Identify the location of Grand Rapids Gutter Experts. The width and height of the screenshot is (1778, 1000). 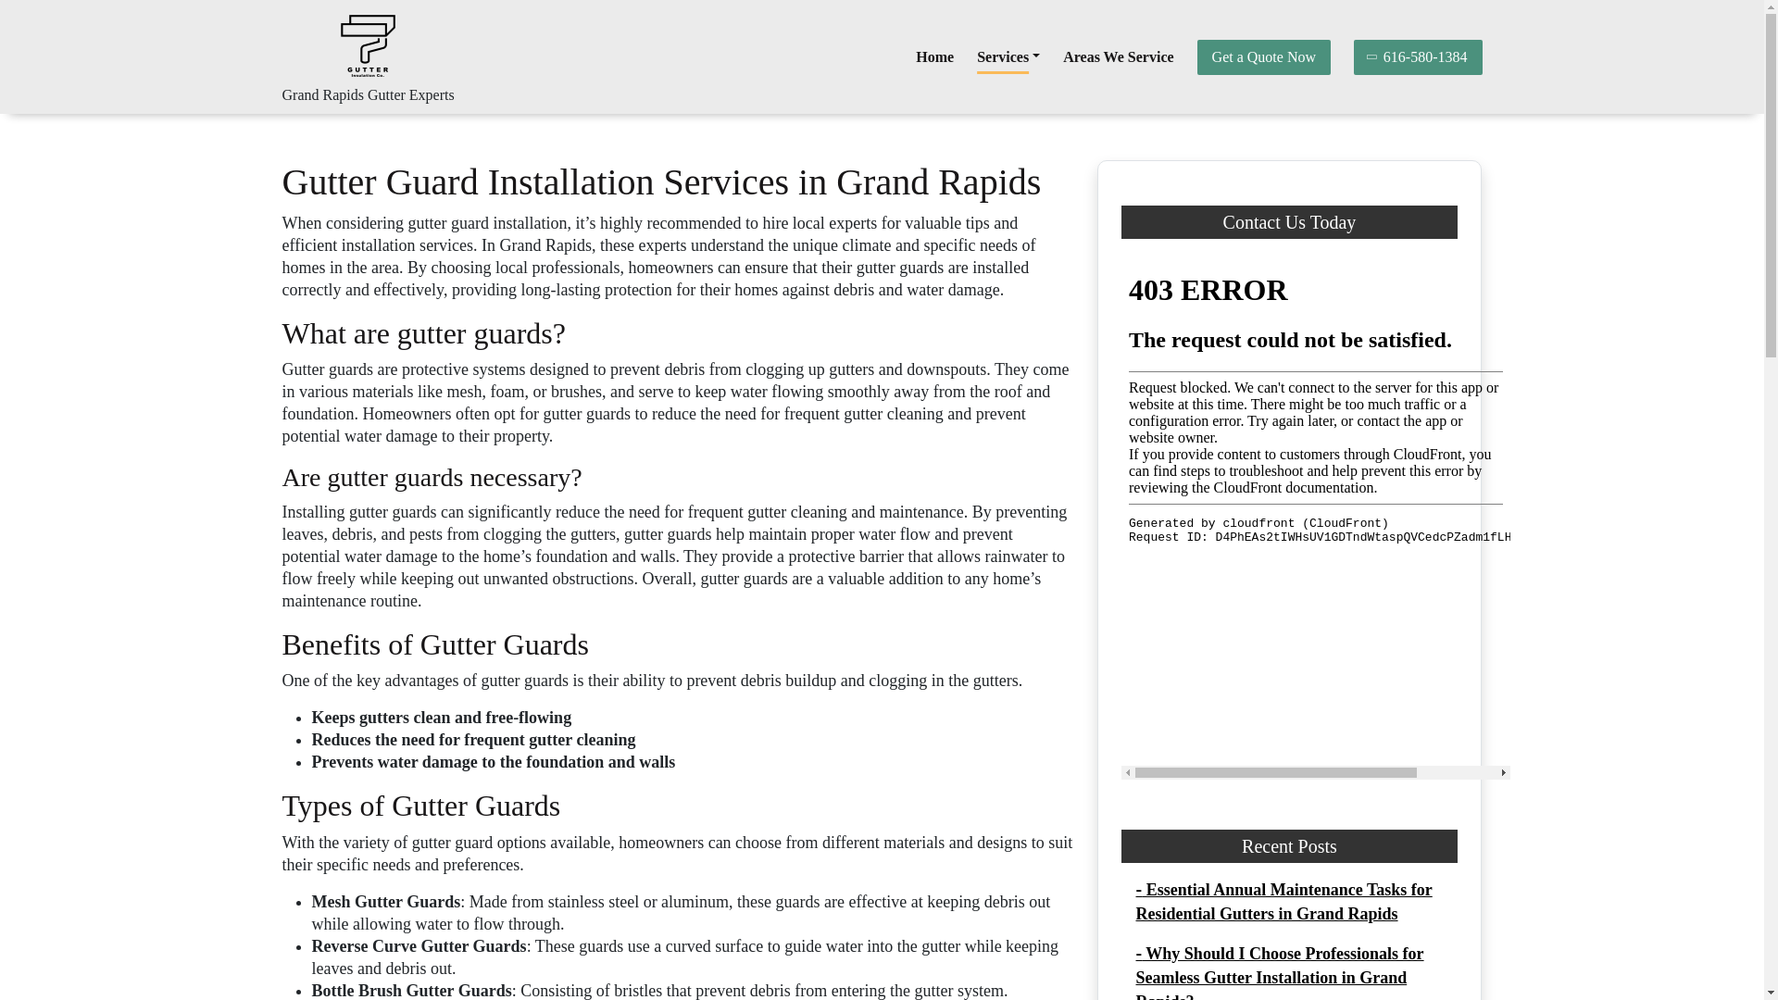
(367, 94).